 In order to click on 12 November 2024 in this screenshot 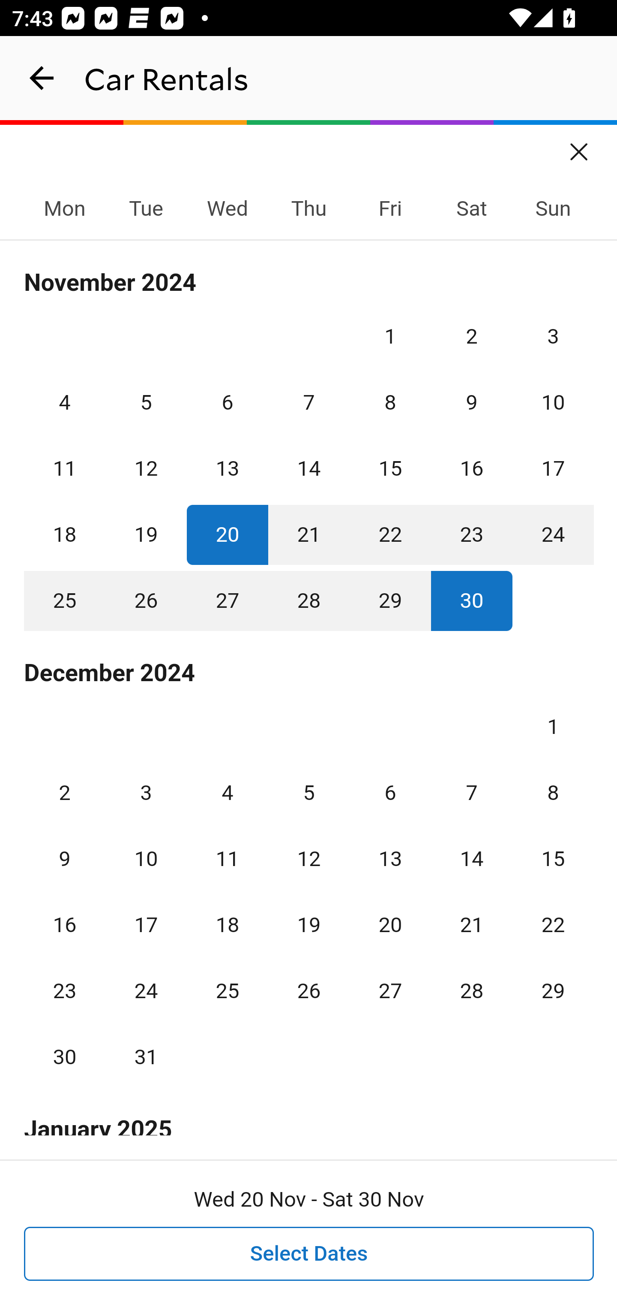, I will do `click(146, 468)`.